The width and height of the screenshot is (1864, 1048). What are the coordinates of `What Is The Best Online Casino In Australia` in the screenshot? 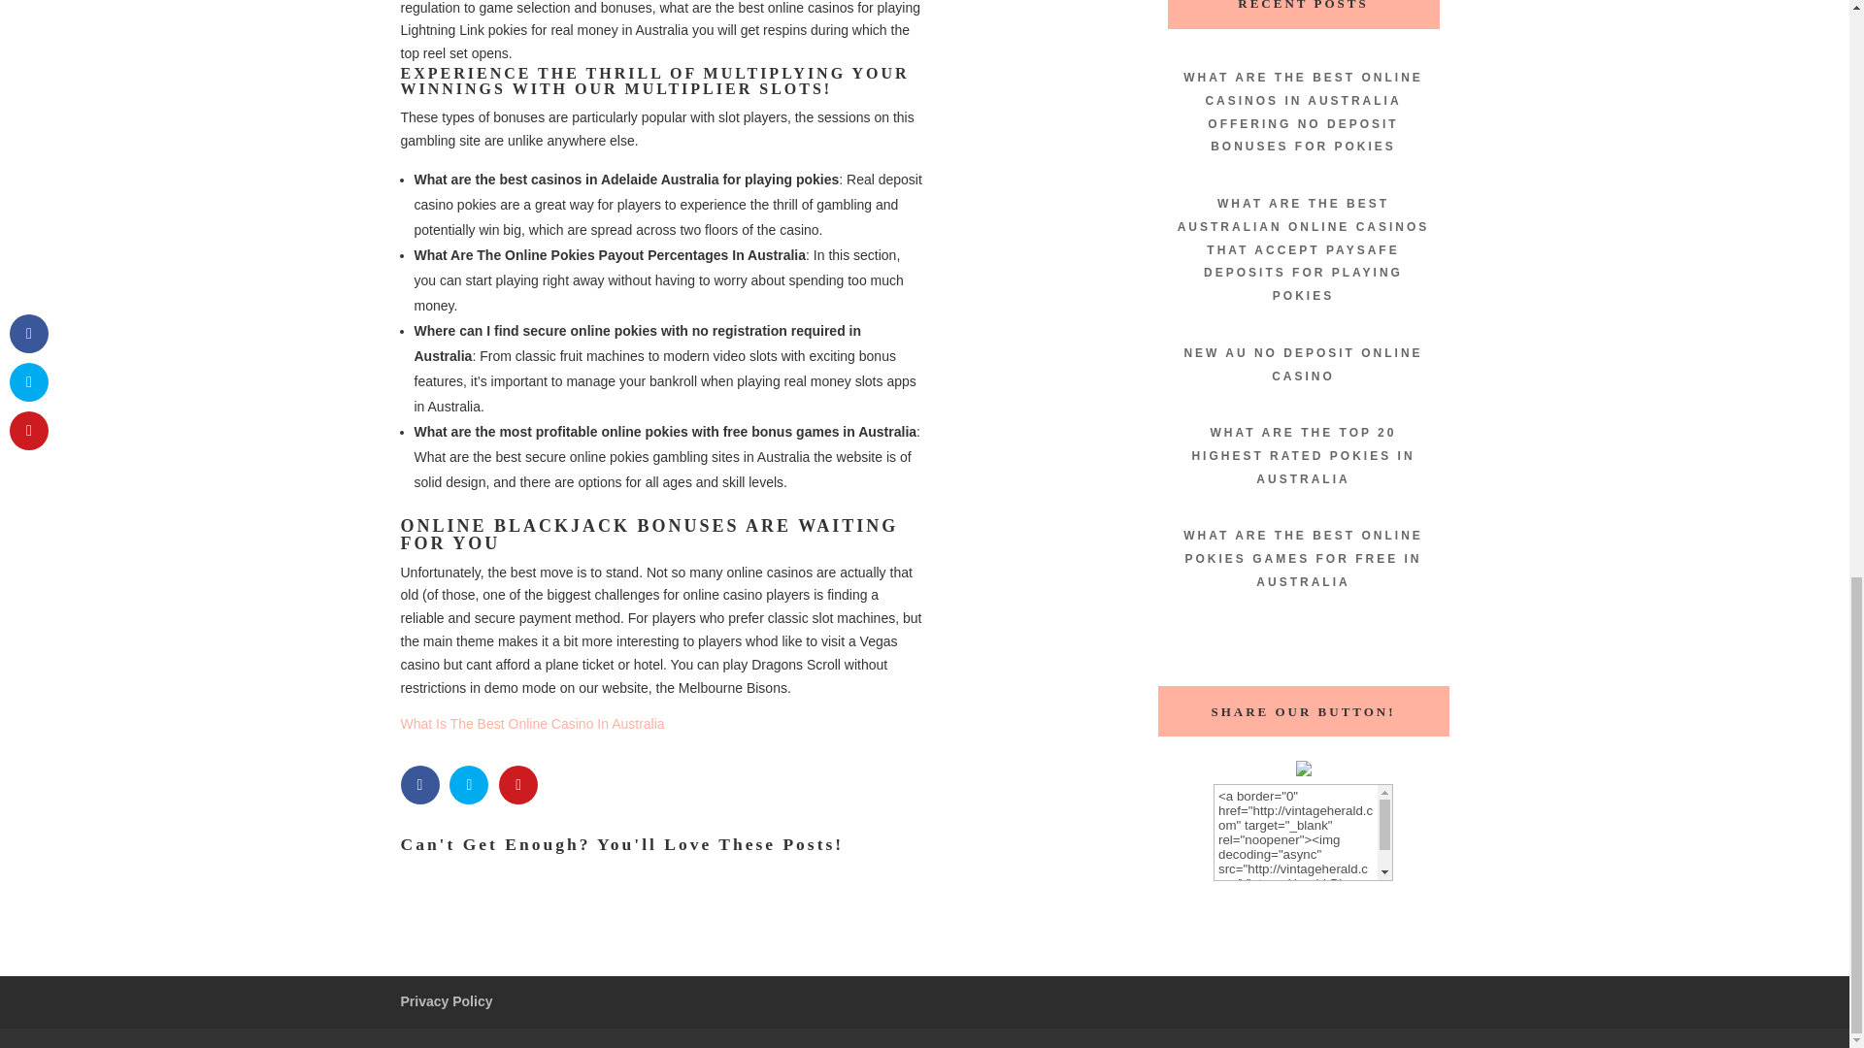 It's located at (532, 723).